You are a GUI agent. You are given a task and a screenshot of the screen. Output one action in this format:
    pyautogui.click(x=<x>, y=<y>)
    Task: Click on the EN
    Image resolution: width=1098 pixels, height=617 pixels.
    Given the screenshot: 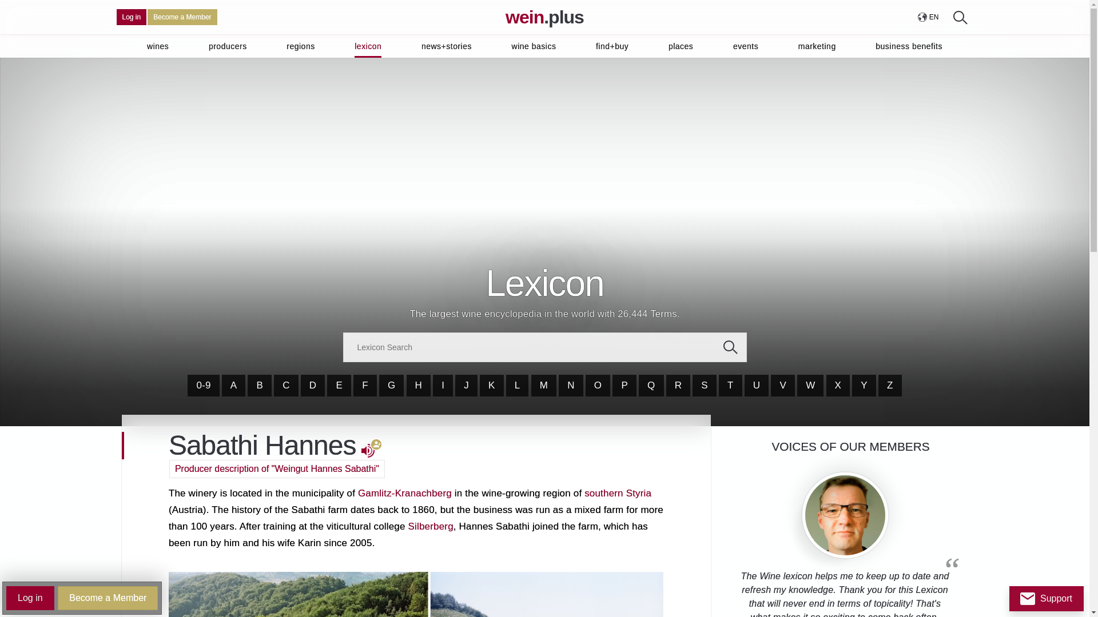 What is the action you would take?
    pyautogui.click(x=928, y=17)
    